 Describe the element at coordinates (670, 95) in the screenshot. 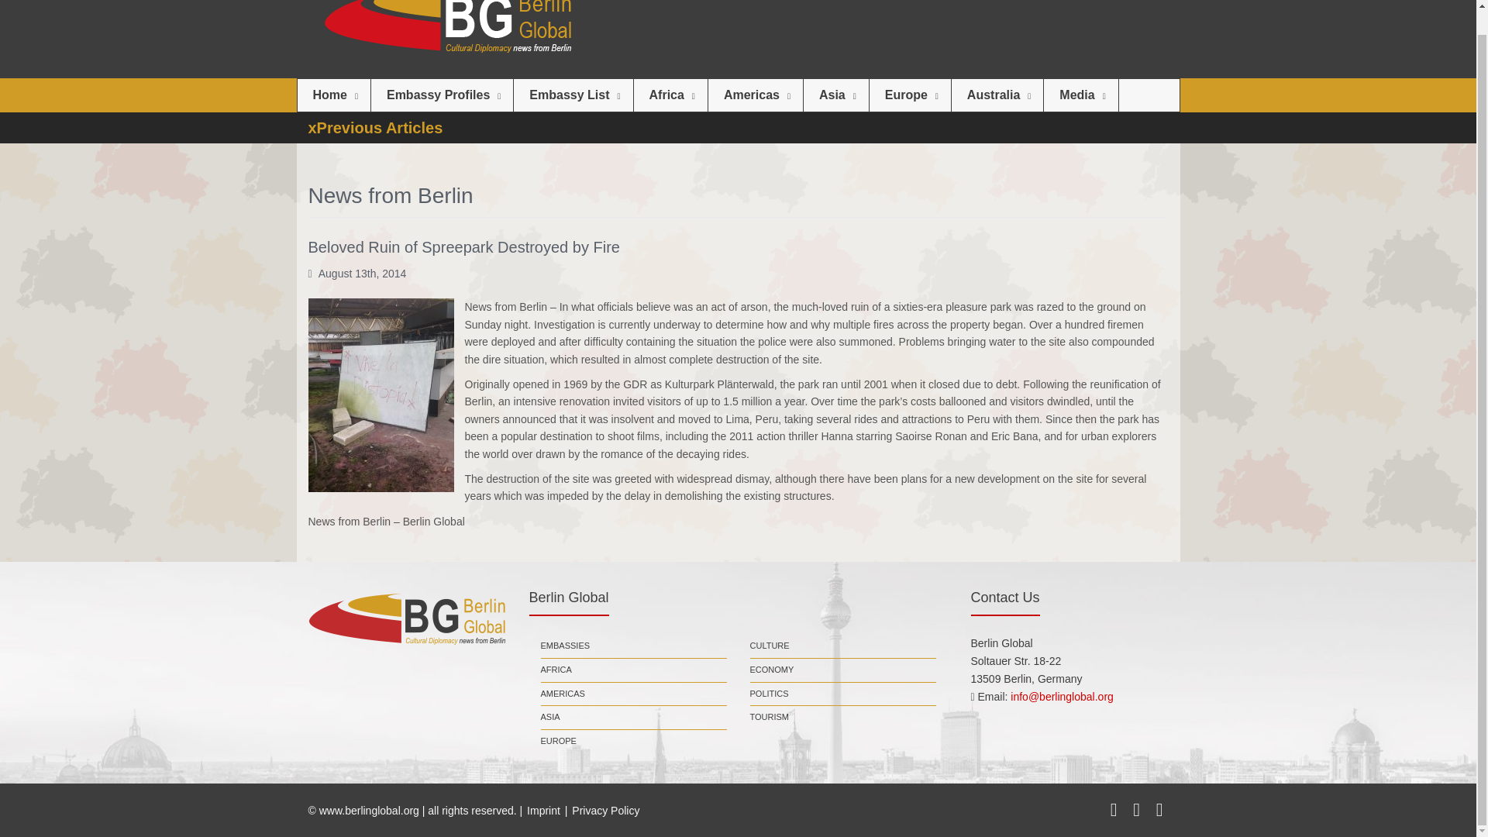

I see `Africa` at that location.